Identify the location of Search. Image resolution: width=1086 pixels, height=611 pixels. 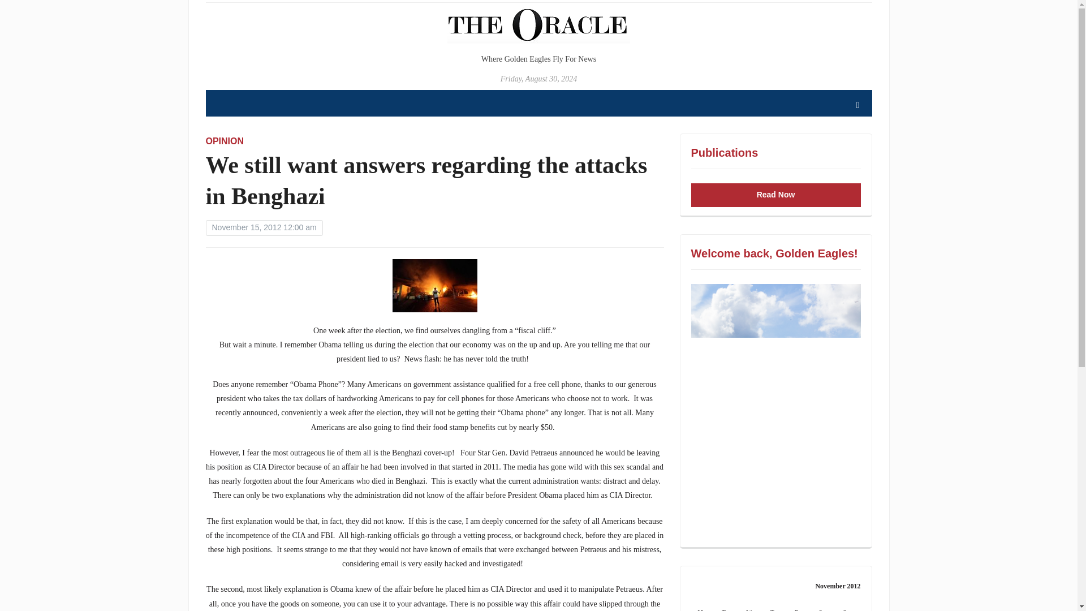
(857, 105).